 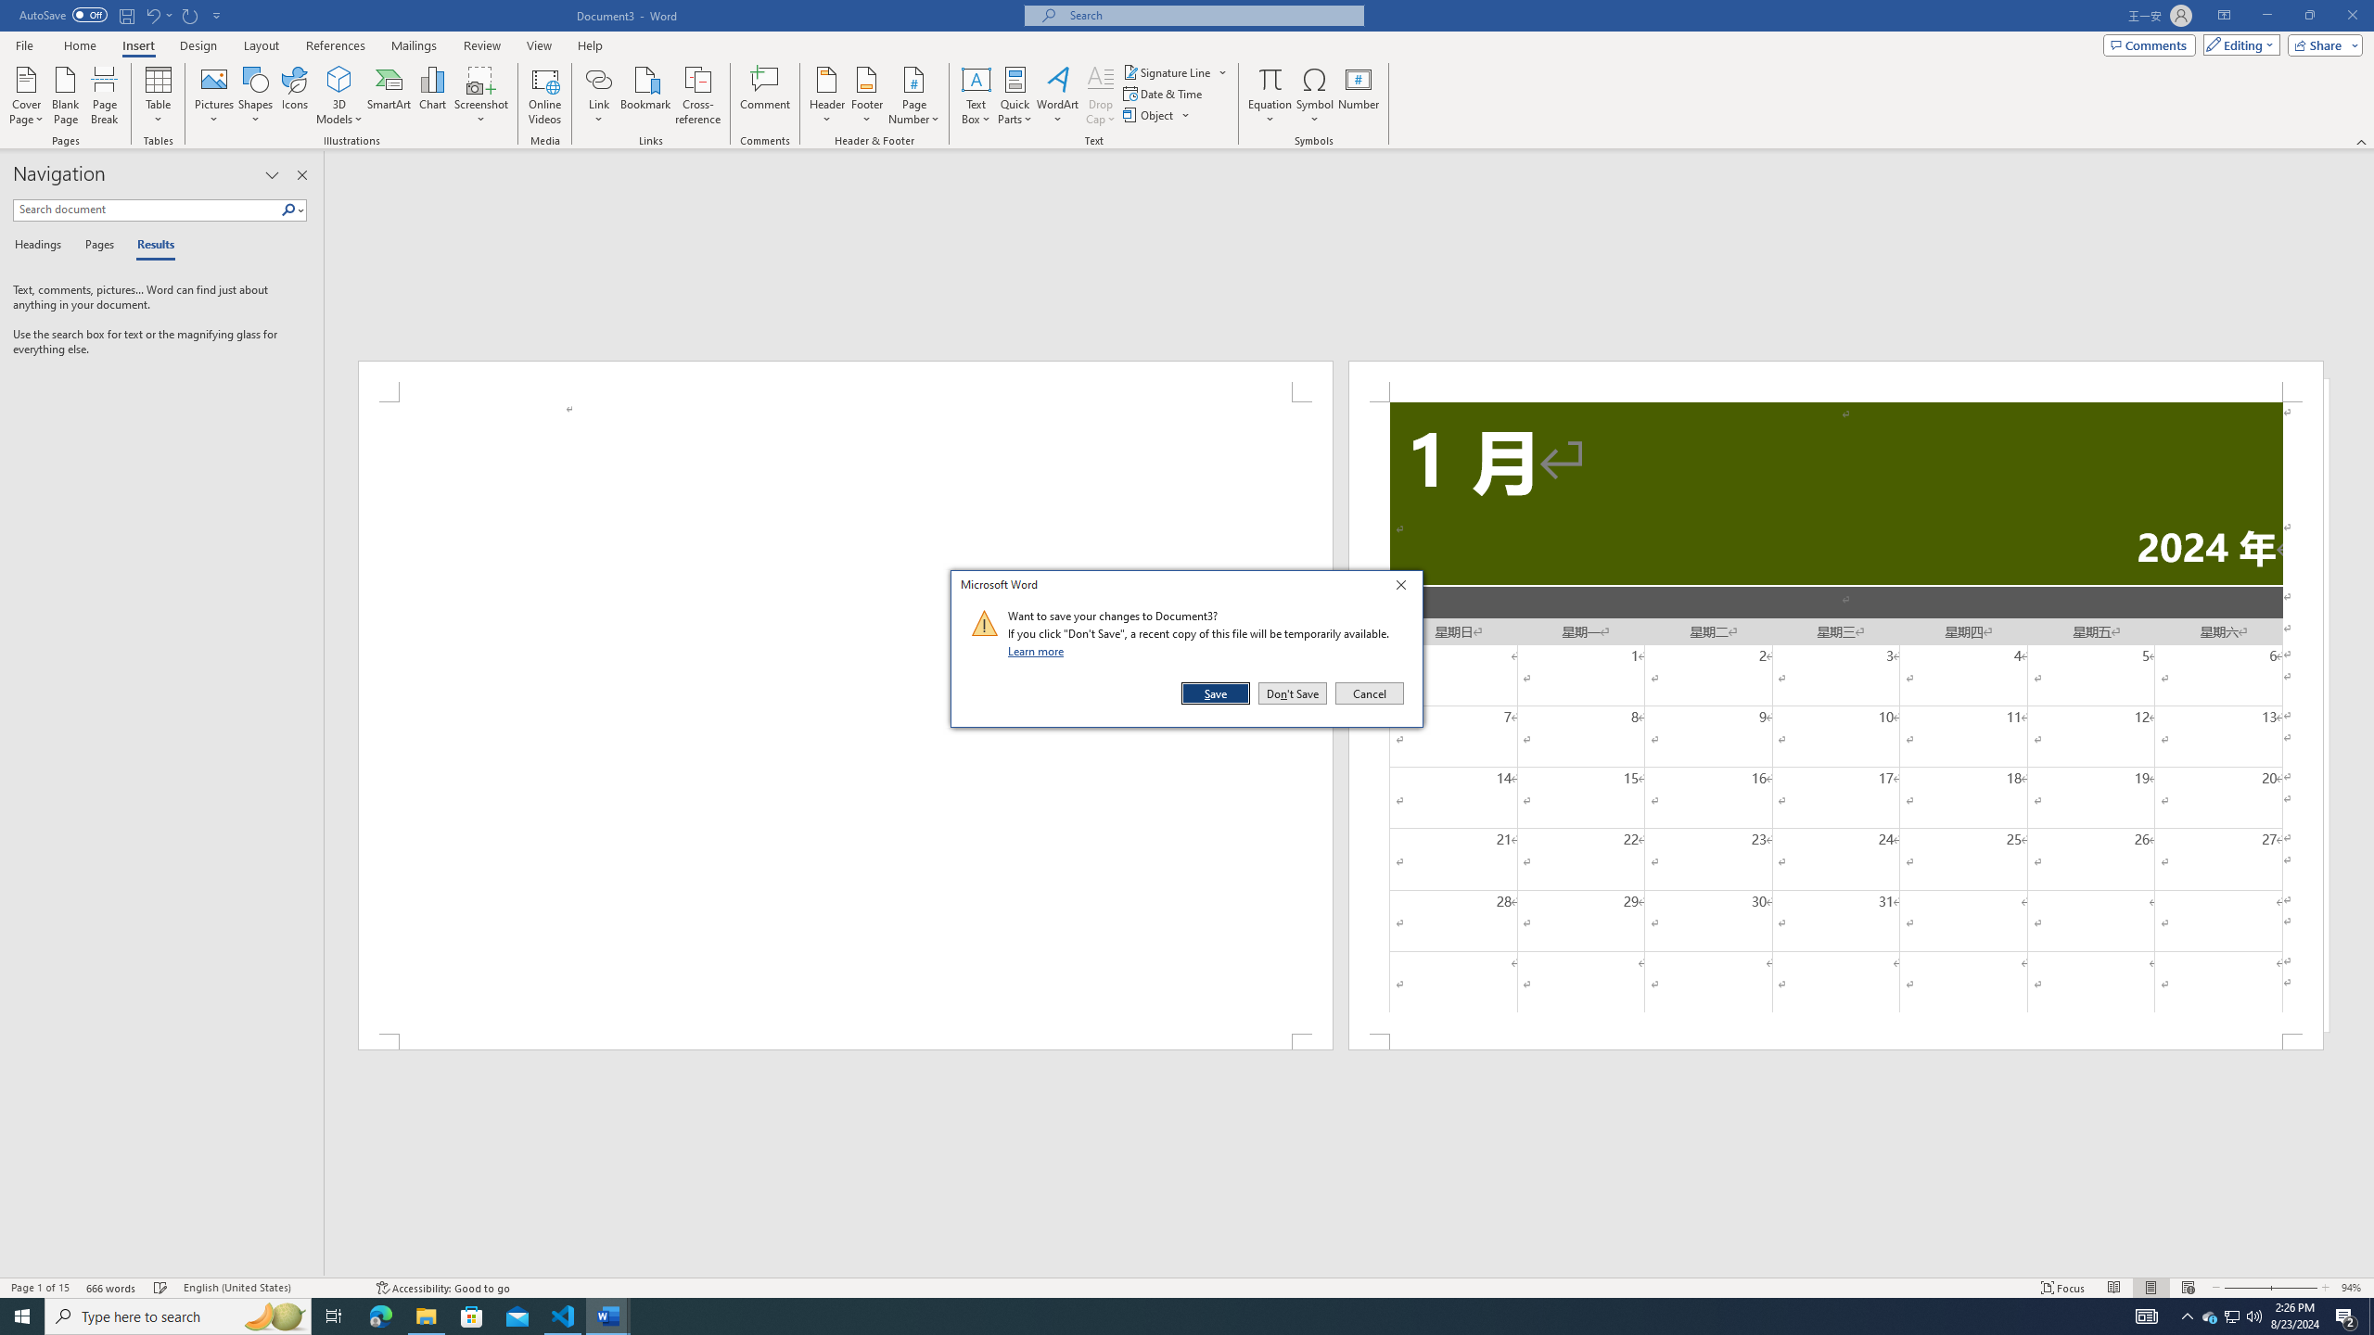 I want to click on Don't Save, so click(x=1293, y=693).